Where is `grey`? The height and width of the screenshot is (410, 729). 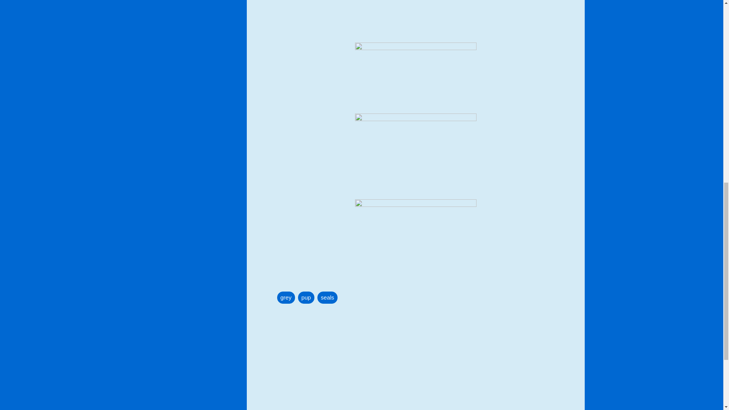
grey is located at coordinates (286, 298).